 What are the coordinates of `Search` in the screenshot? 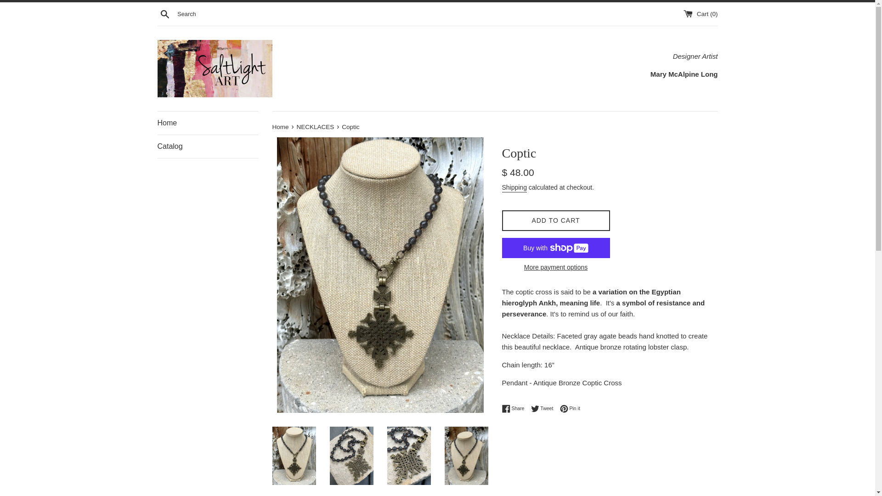 It's located at (555, 267).